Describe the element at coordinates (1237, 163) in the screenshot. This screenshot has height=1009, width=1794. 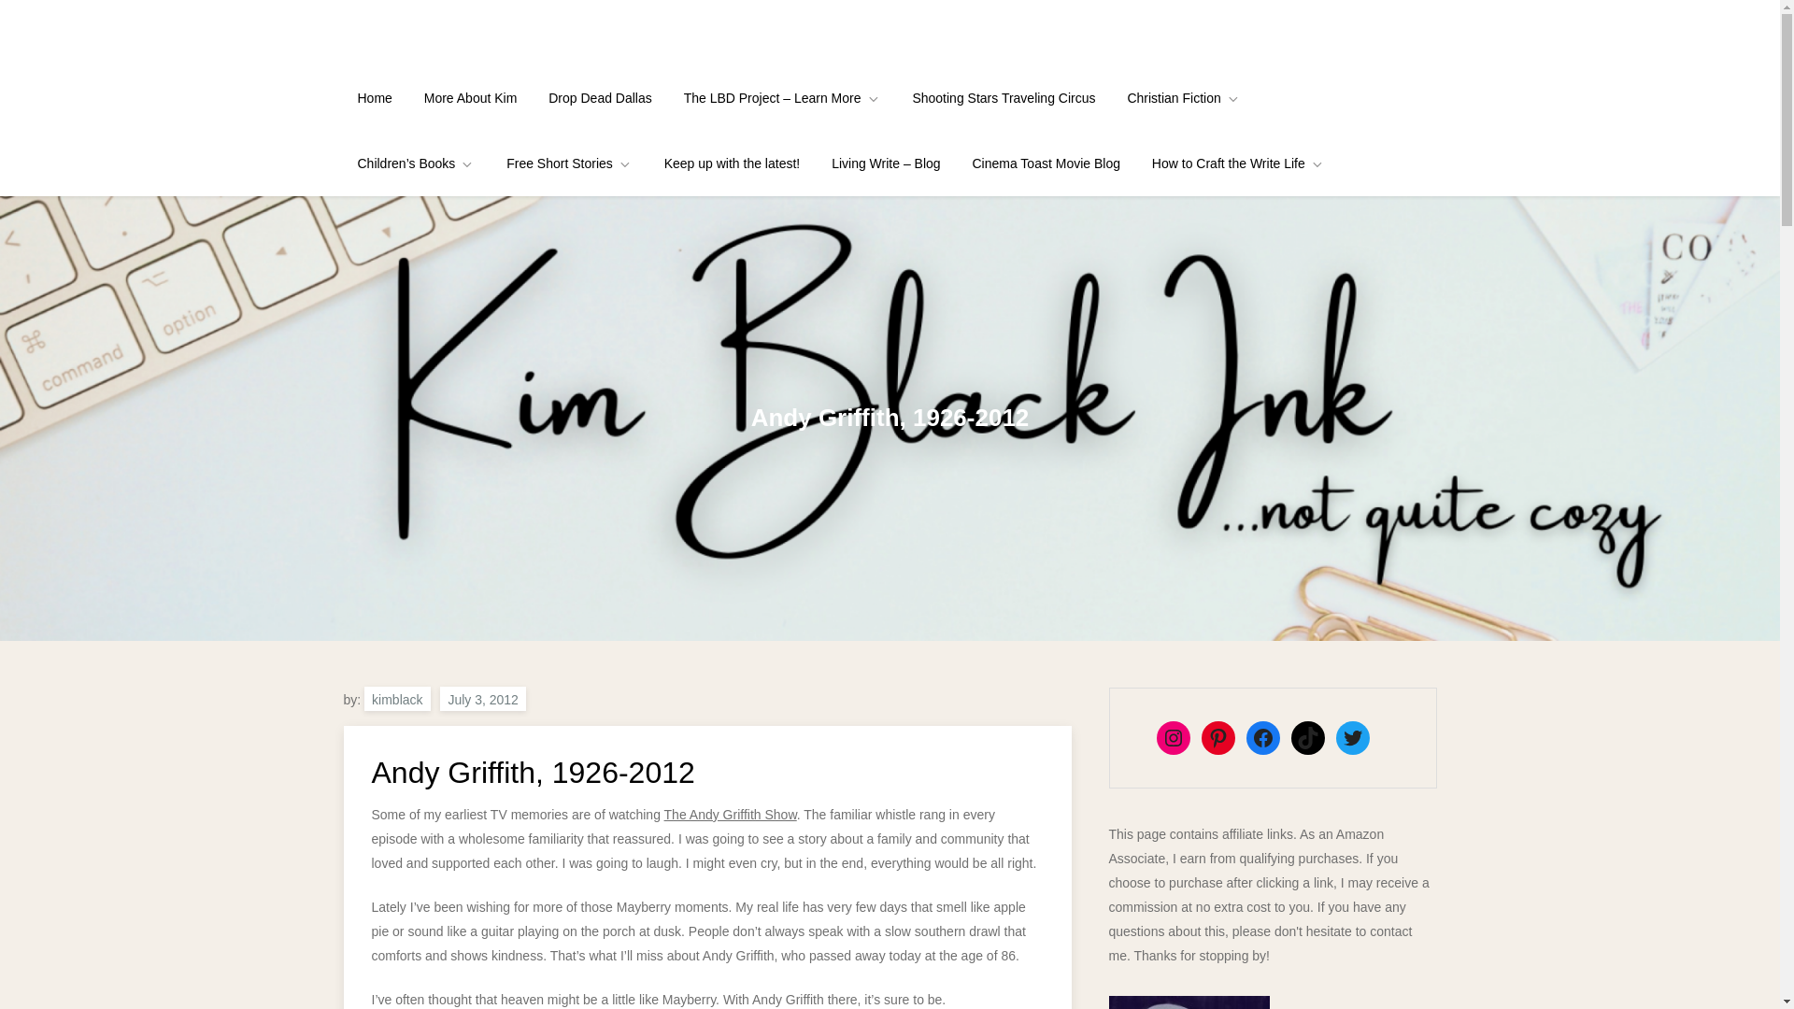
I see `How to Craft the Write Life` at that location.